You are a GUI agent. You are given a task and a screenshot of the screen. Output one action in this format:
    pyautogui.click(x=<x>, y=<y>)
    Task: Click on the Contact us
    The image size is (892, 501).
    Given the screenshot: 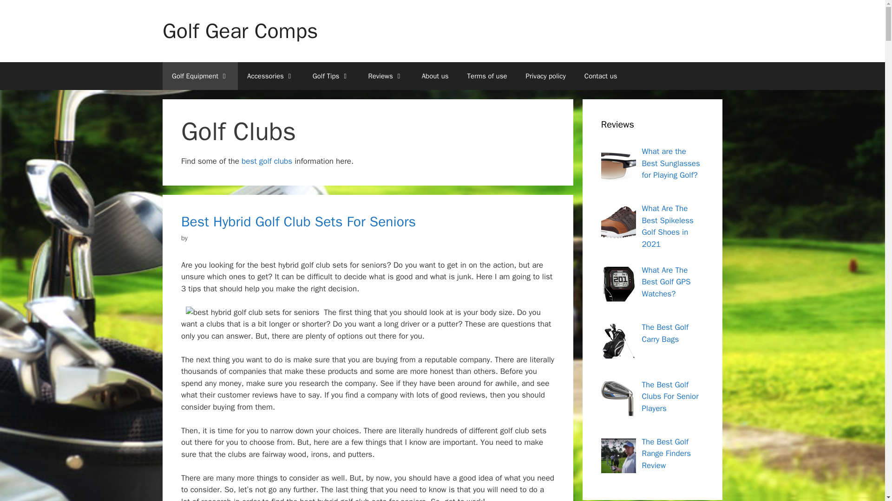 What is the action you would take?
    pyautogui.click(x=601, y=76)
    